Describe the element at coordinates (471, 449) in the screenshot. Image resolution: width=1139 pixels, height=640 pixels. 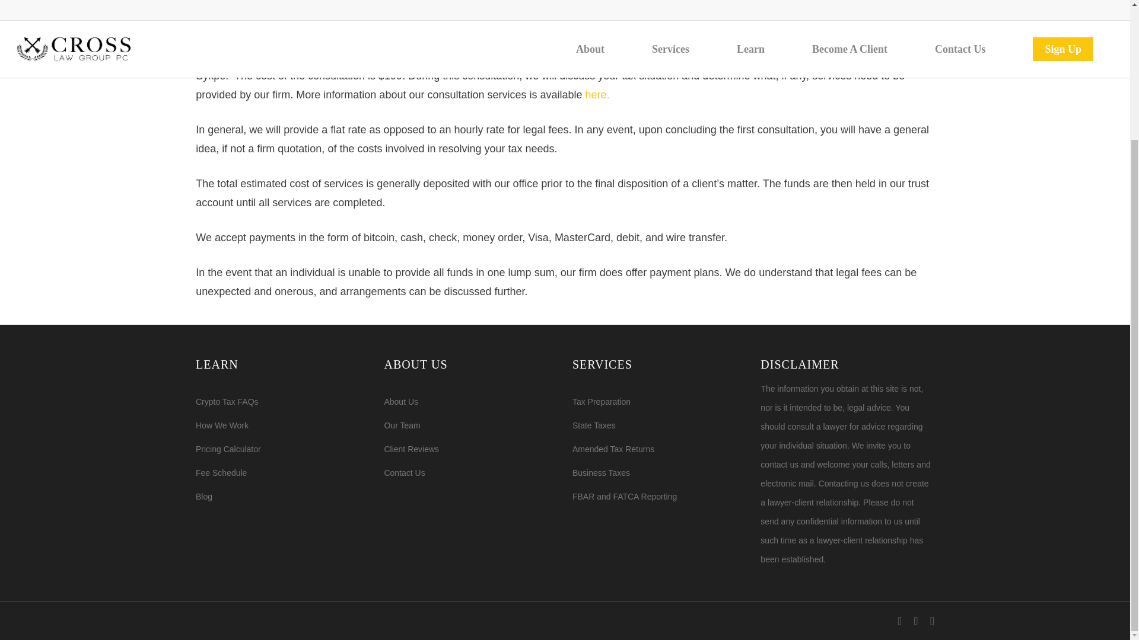
I see `Client Reviews` at that location.